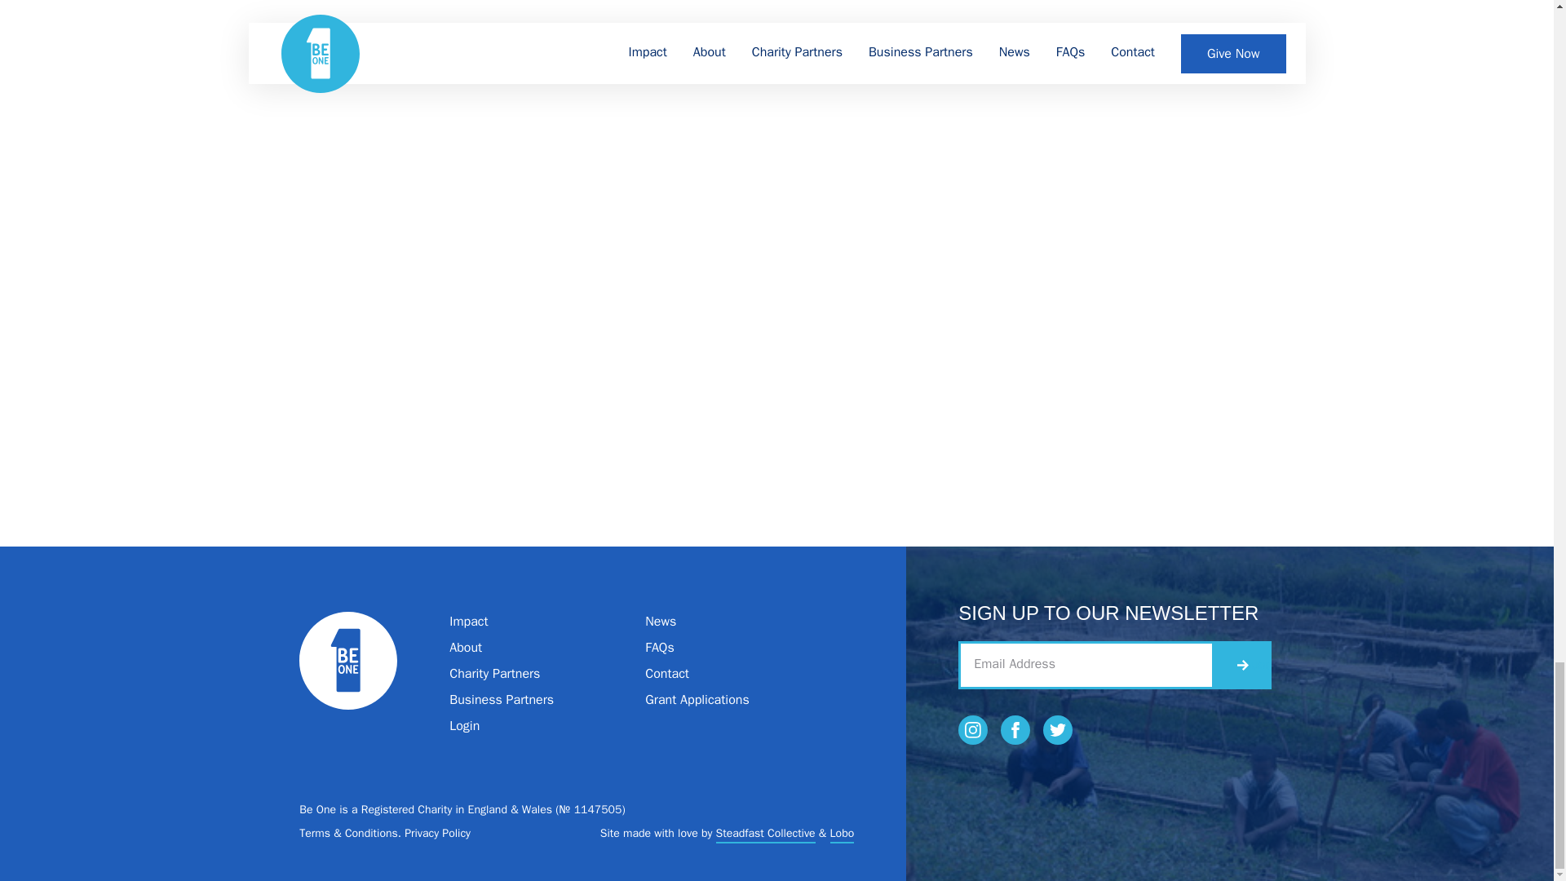  I want to click on FAQs, so click(659, 647).